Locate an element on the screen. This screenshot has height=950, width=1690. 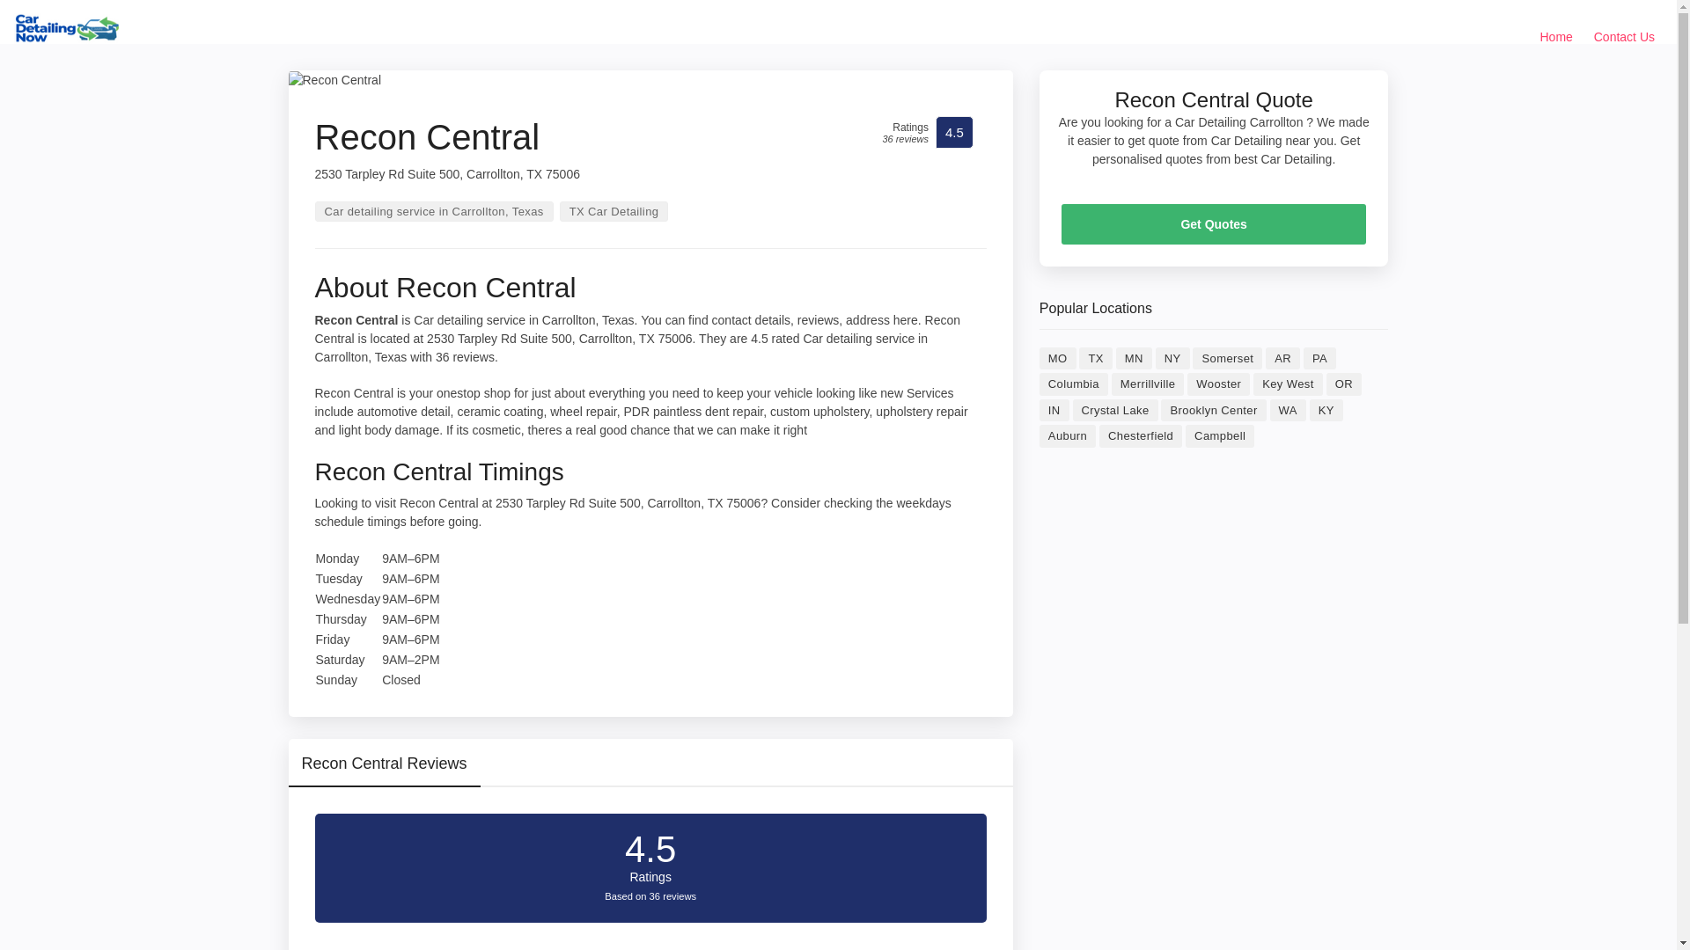
Car detailing service in Carrollton, Texas is located at coordinates (434, 211).